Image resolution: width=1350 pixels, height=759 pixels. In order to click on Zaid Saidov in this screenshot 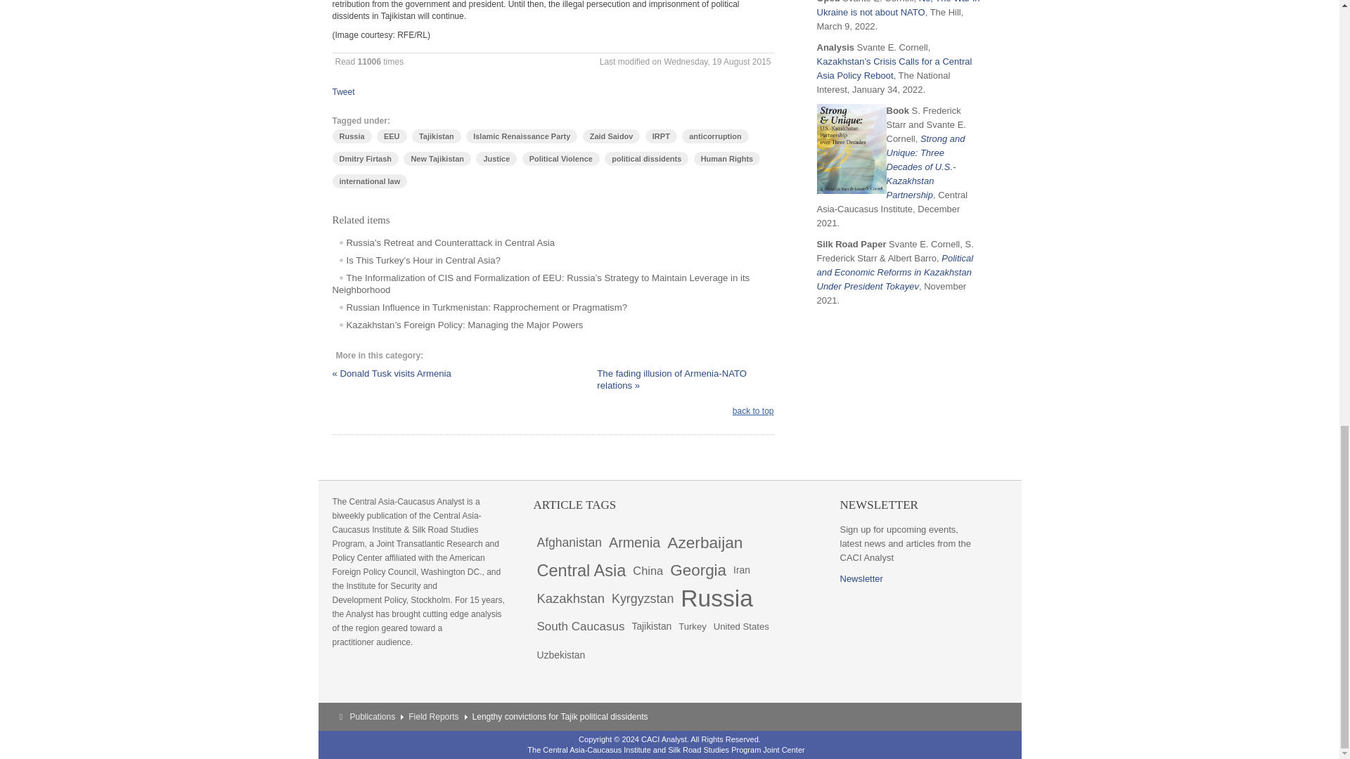, I will do `click(612, 136)`.